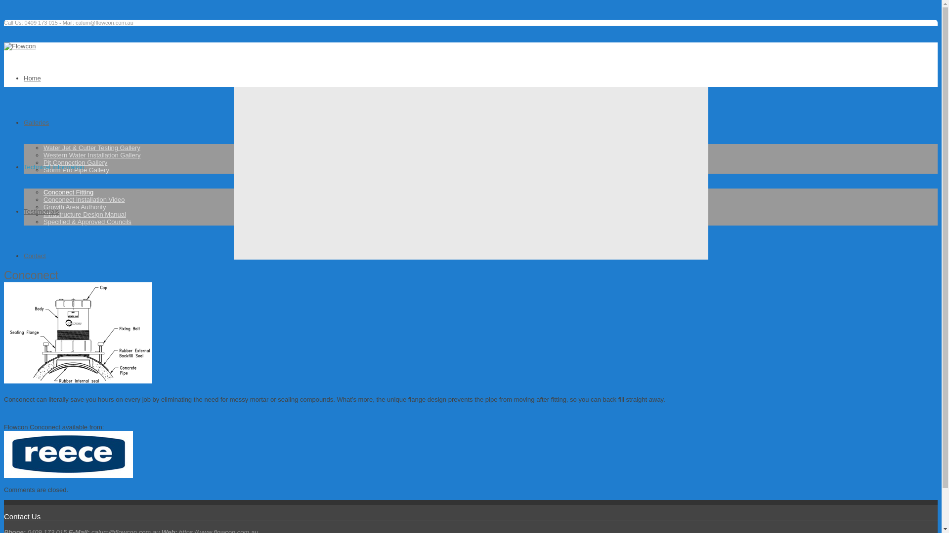 The width and height of the screenshot is (949, 533). I want to click on Storm Pro Pipe Gallery, so click(76, 170).